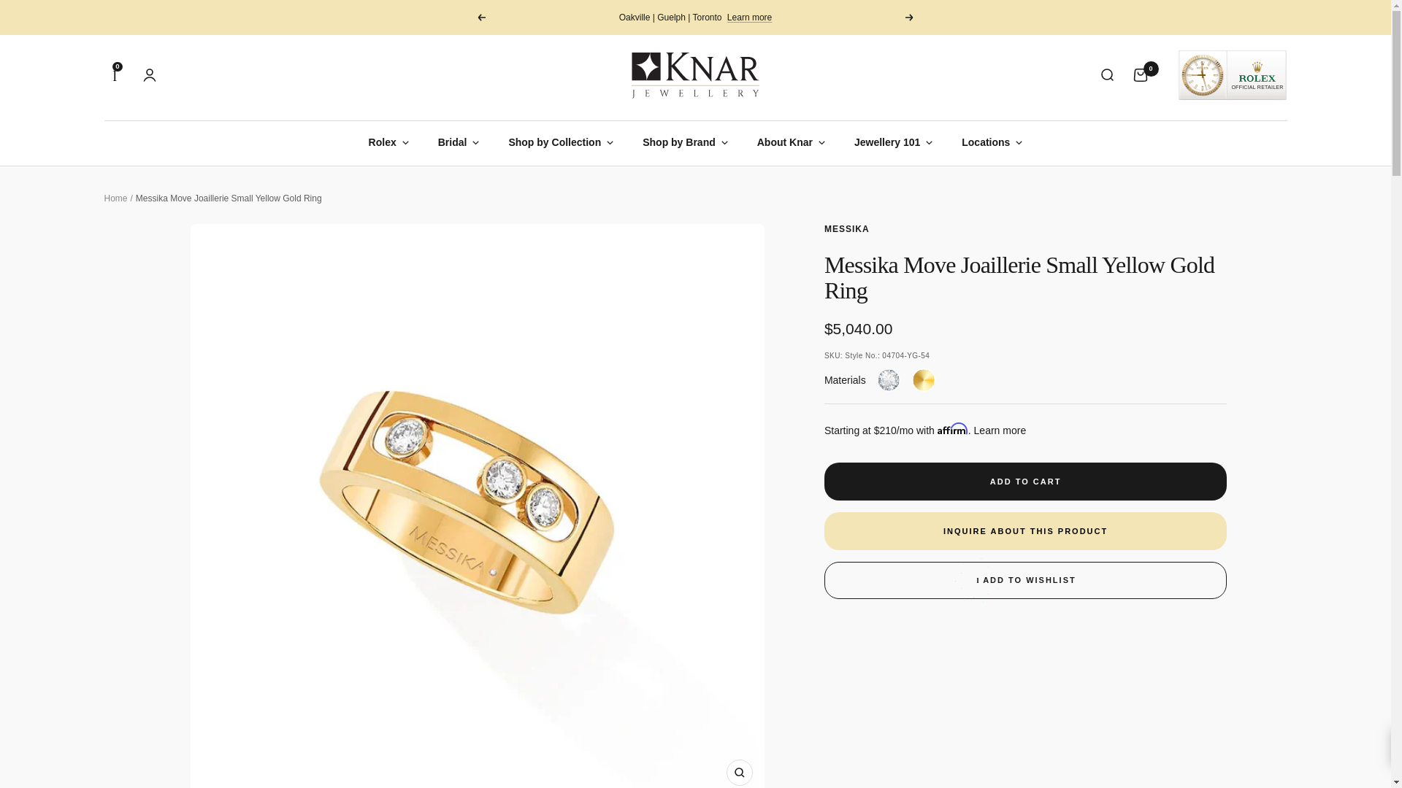 The image size is (1402, 788). What do you see at coordinates (910, 18) in the screenshot?
I see `Next` at bounding box center [910, 18].